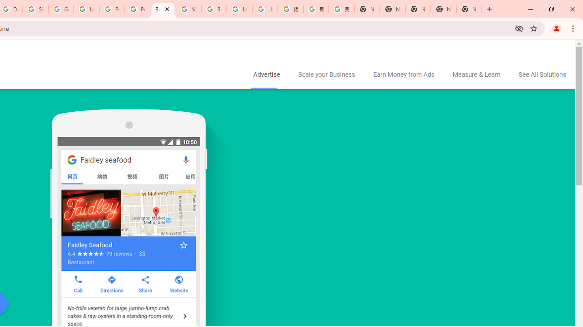 This screenshot has width=583, height=327. What do you see at coordinates (367, 9) in the screenshot?
I see `New Tab` at bounding box center [367, 9].